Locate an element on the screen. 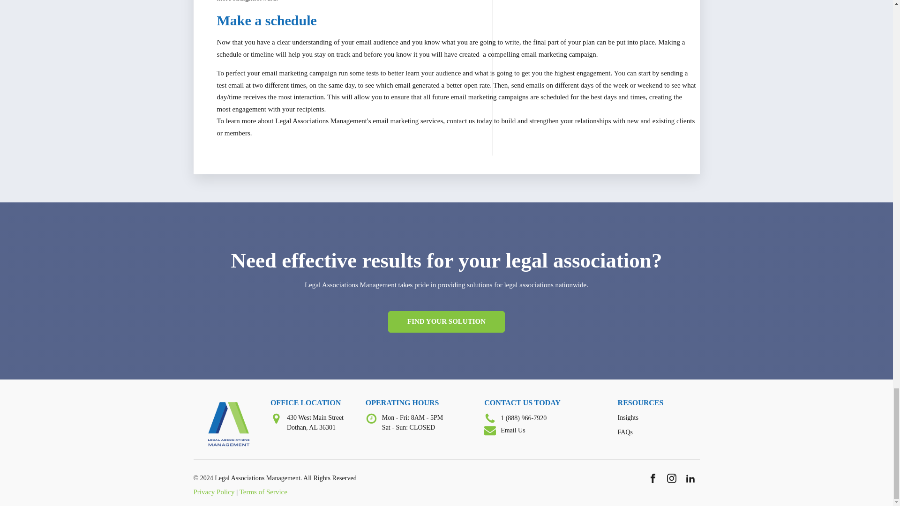  FAQs is located at coordinates (625, 432).